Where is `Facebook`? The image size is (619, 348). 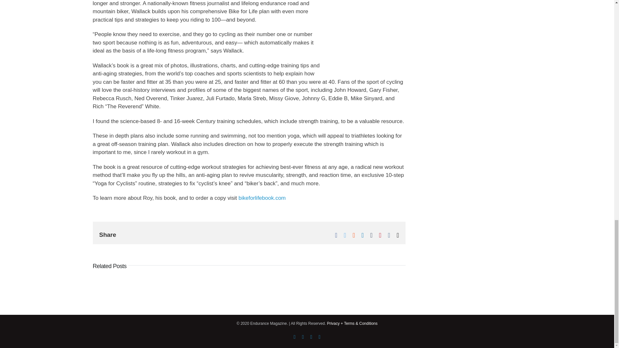
Facebook is located at coordinates (295, 337).